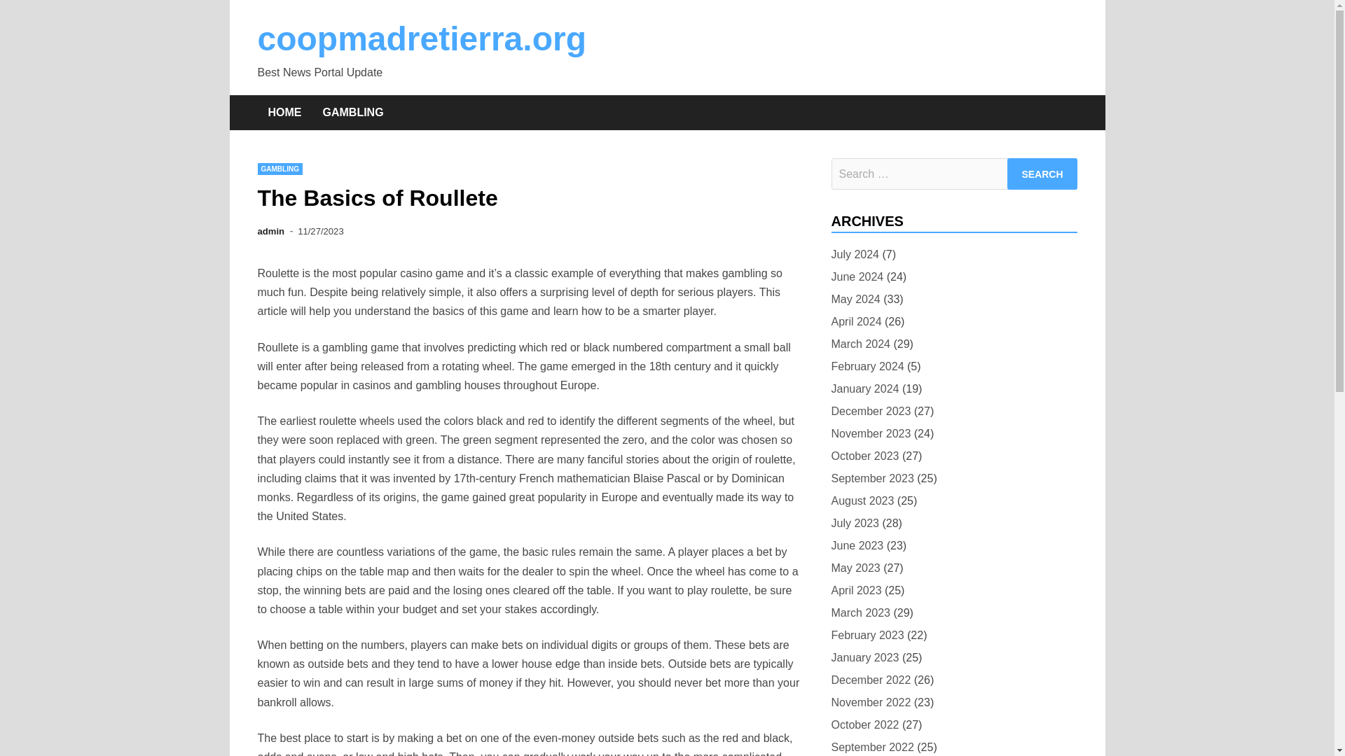 This screenshot has width=1345, height=756. What do you see at coordinates (870, 433) in the screenshot?
I see `November 2023` at bounding box center [870, 433].